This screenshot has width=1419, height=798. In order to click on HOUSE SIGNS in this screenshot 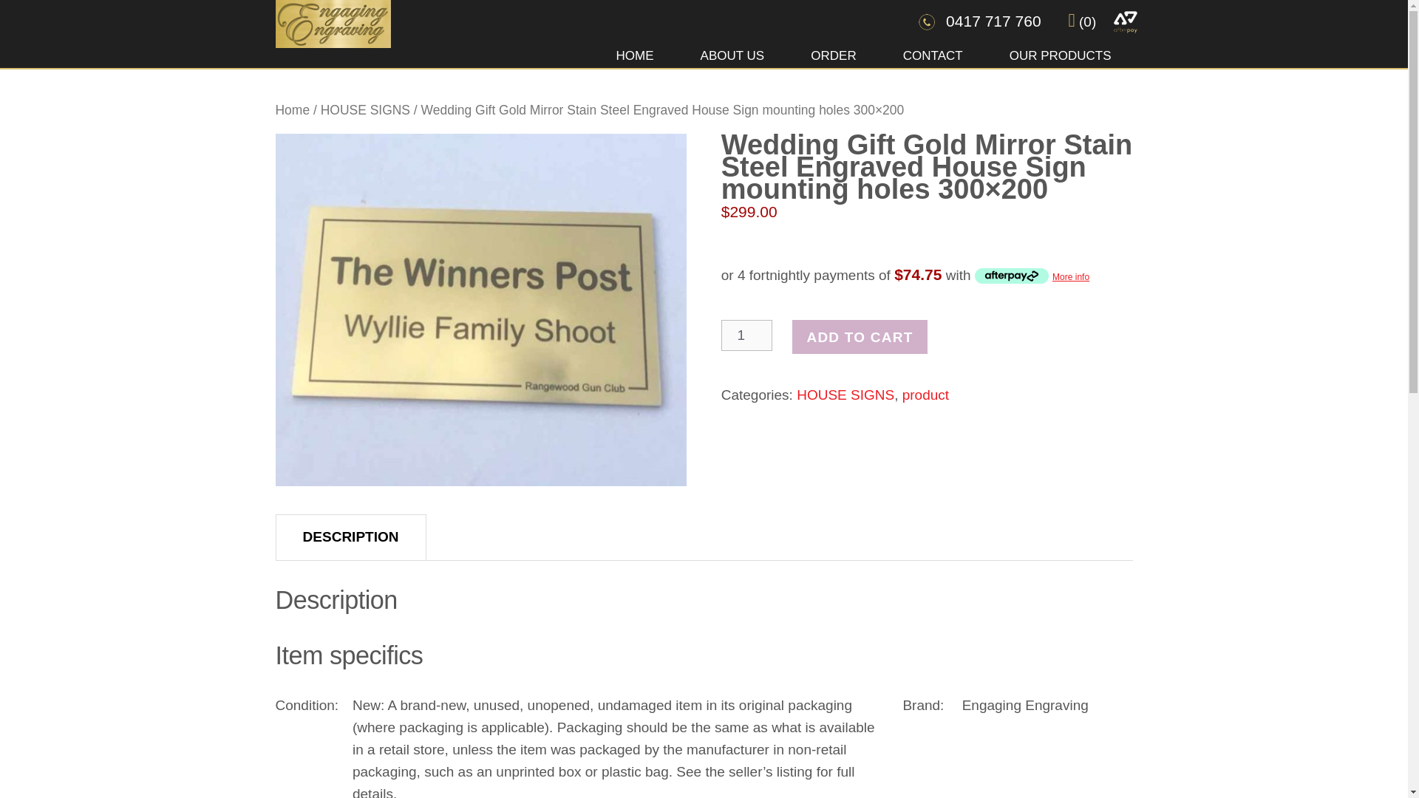, I will do `click(365, 109)`.